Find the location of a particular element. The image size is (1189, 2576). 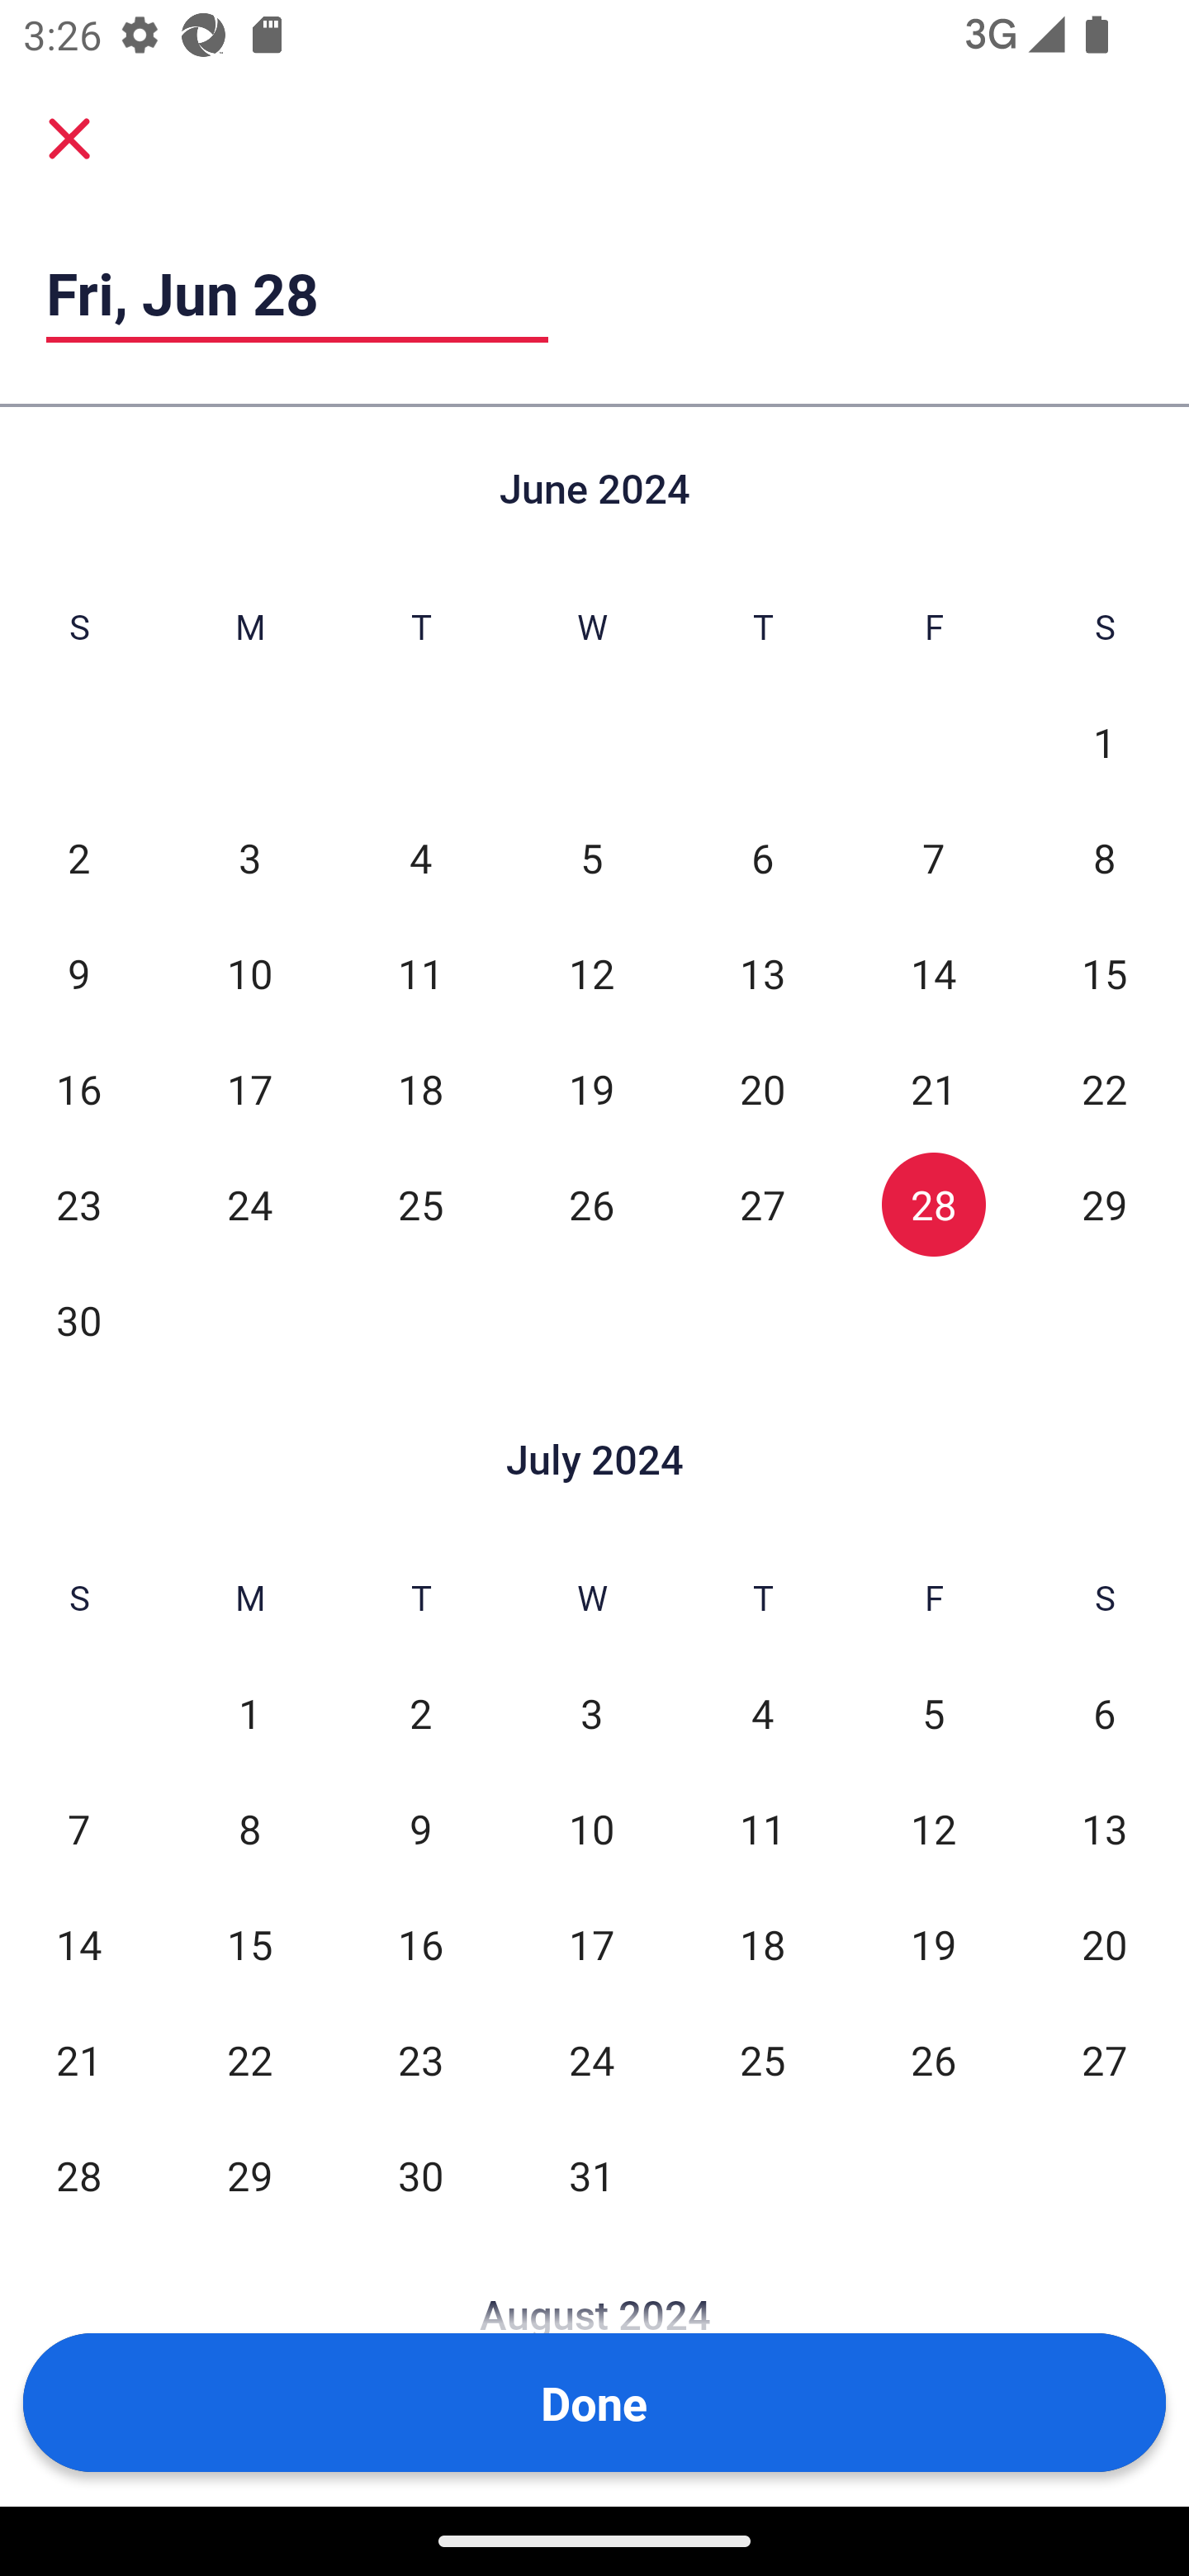

21 Sun, Jul 21, Not Selected is located at coordinates (78, 2059).